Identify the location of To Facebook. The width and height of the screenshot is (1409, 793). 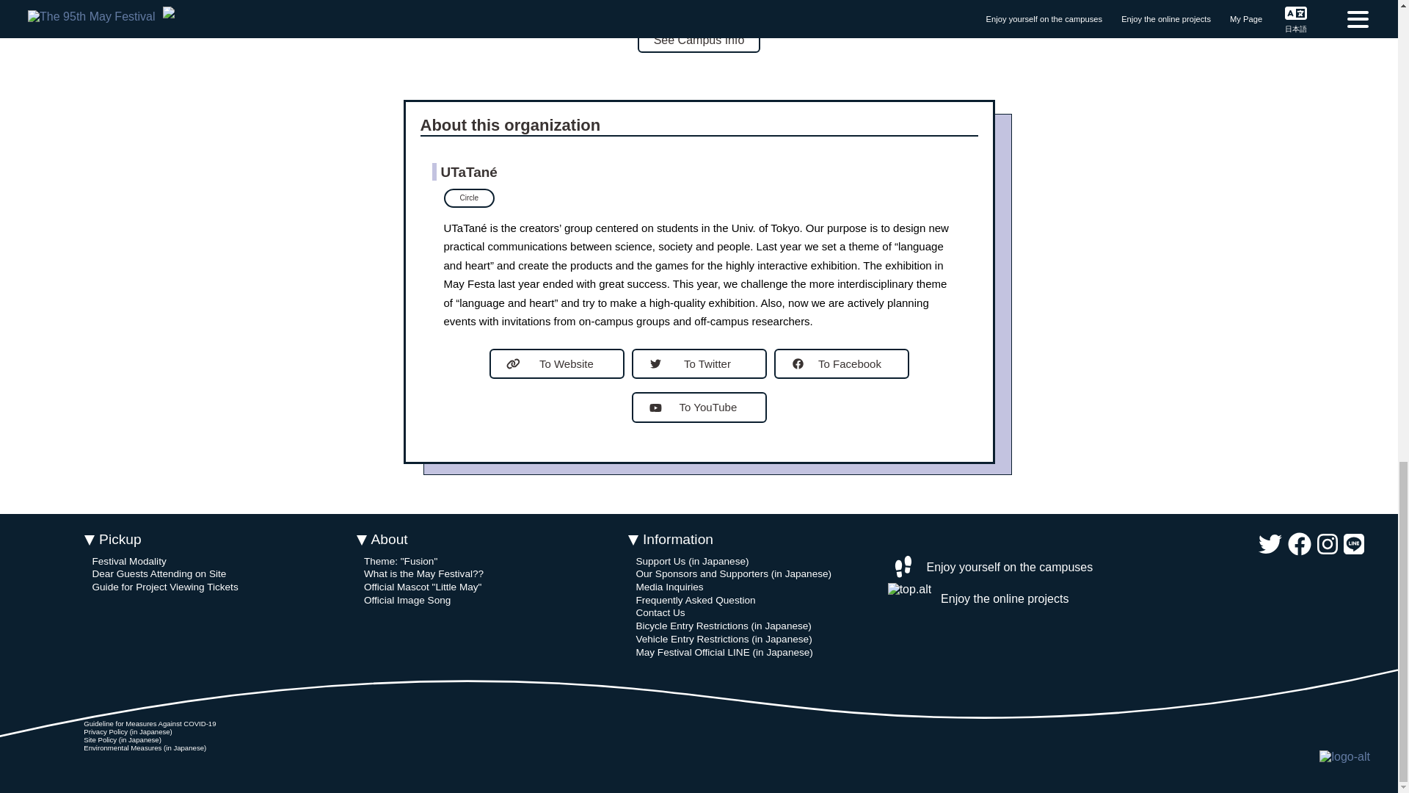
(841, 364).